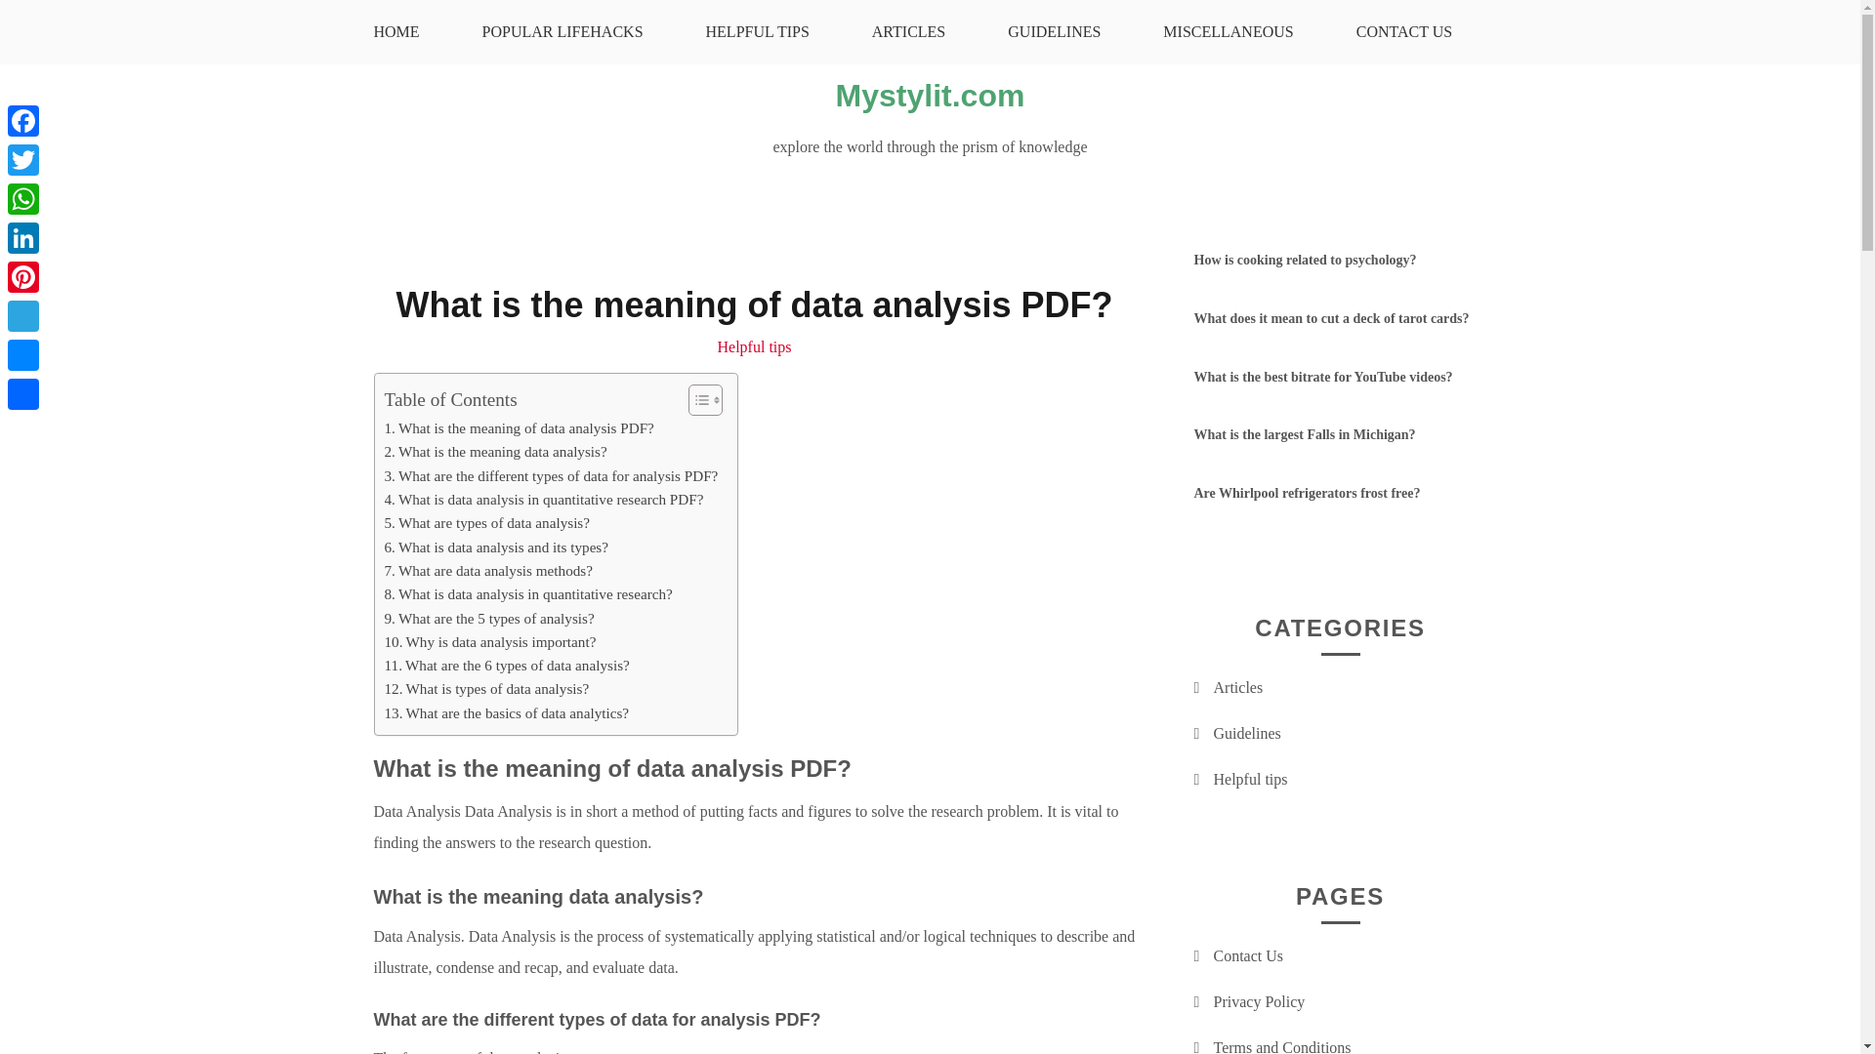 This screenshot has height=1054, width=1875. What do you see at coordinates (486, 522) in the screenshot?
I see `What are types of data analysis?` at bounding box center [486, 522].